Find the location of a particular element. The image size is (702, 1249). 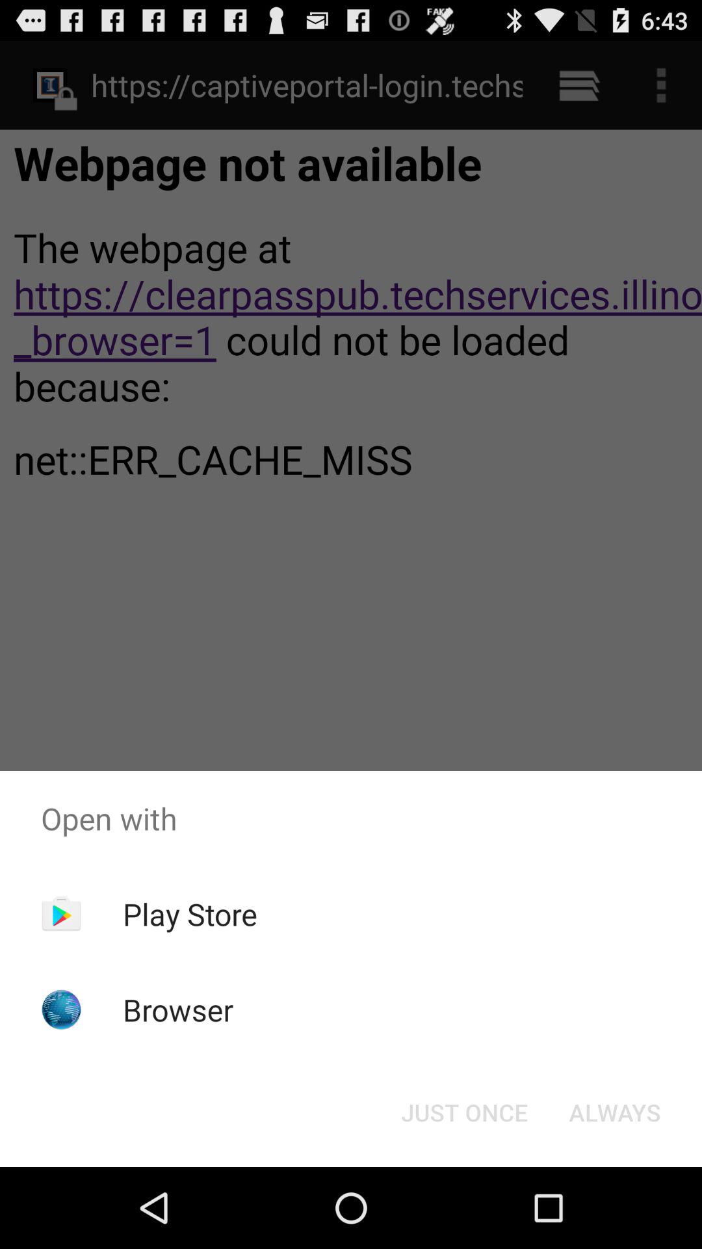

click app above browser app is located at coordinates (190, 914).